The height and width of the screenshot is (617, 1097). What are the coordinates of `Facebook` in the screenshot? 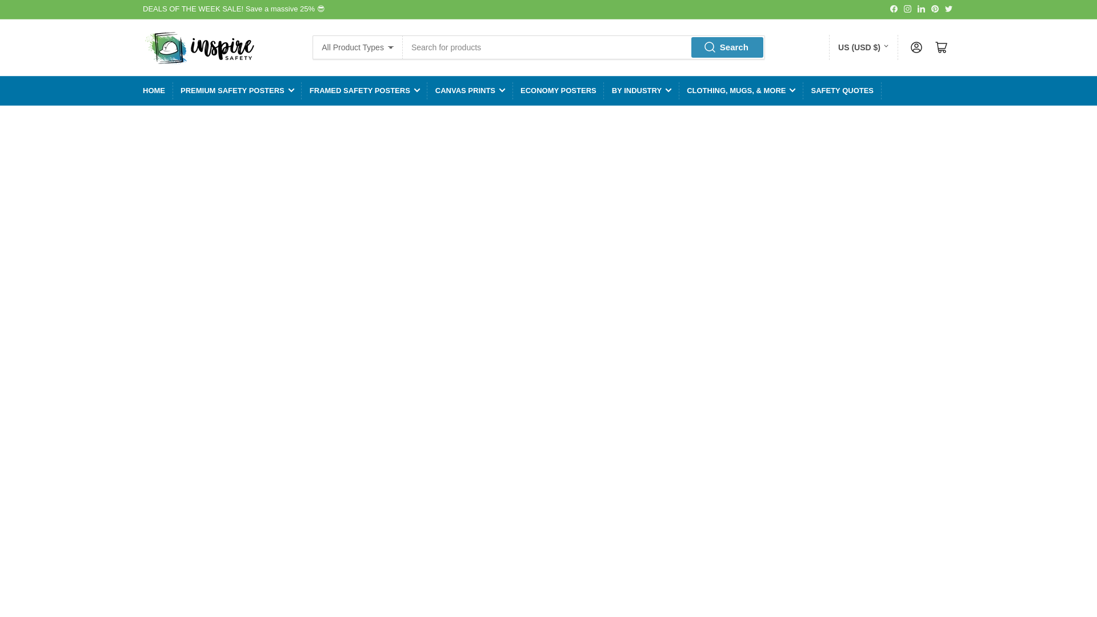 It's located at (894, 8).